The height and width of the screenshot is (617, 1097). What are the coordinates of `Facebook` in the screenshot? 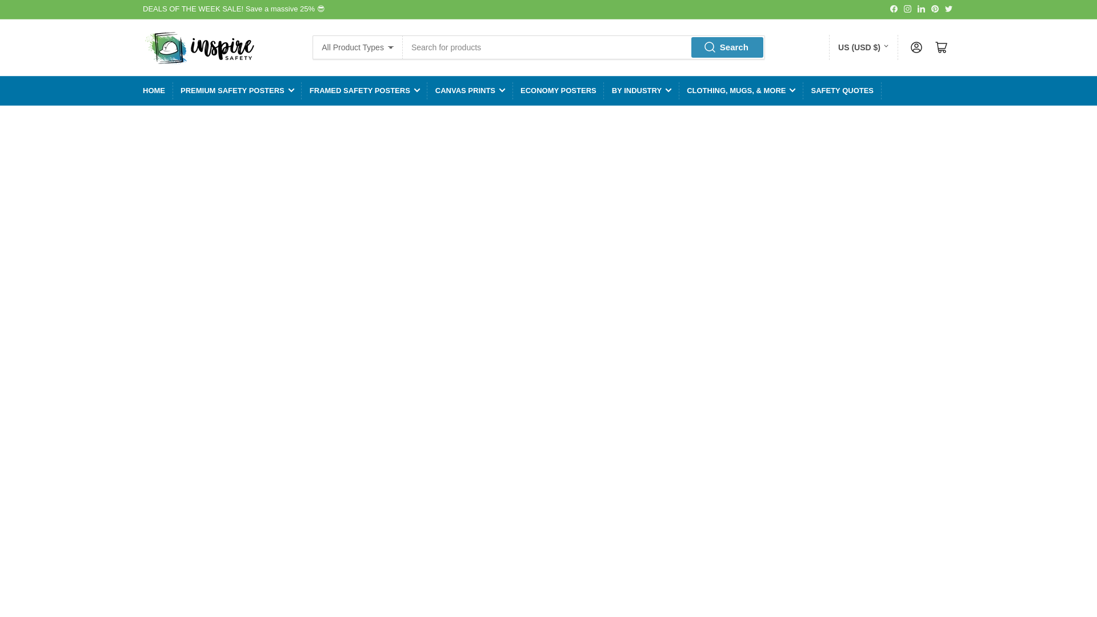 It's located at (894, 8).